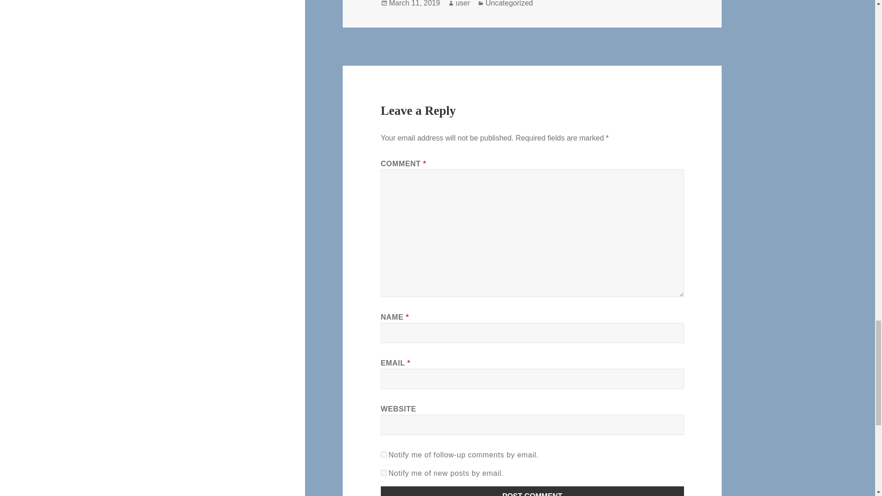 Image resolution: width=882 pixels, height=496 pixels. What do you see at coordinates (384, 454) in the screenshot?
I see `subscribe` at bounding box center [384, 454].